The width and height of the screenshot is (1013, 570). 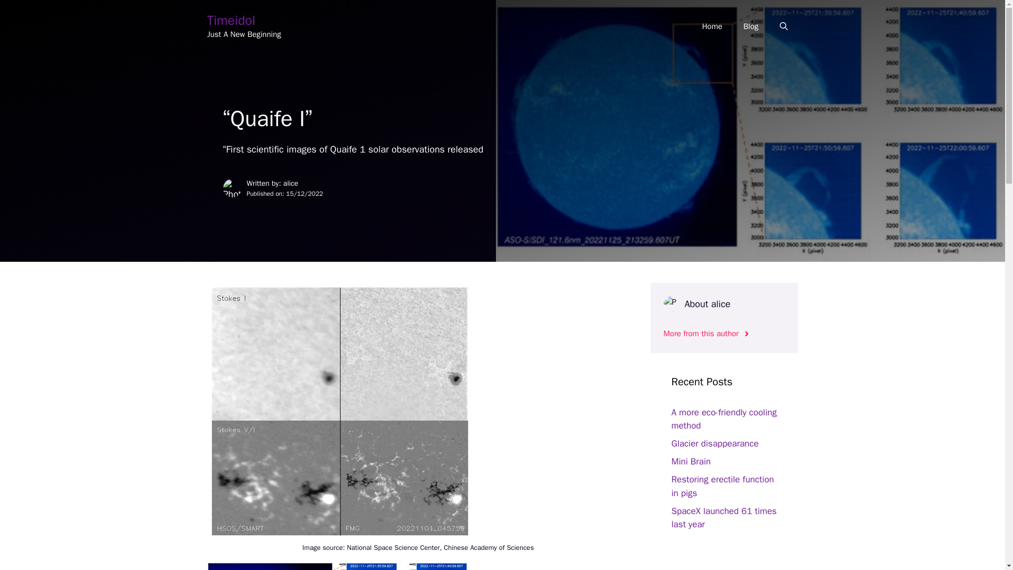 What do you see at coordinates (714, 443) in the screenshot?
I see `Glacier disappearance` at bounding box center [714, 443].